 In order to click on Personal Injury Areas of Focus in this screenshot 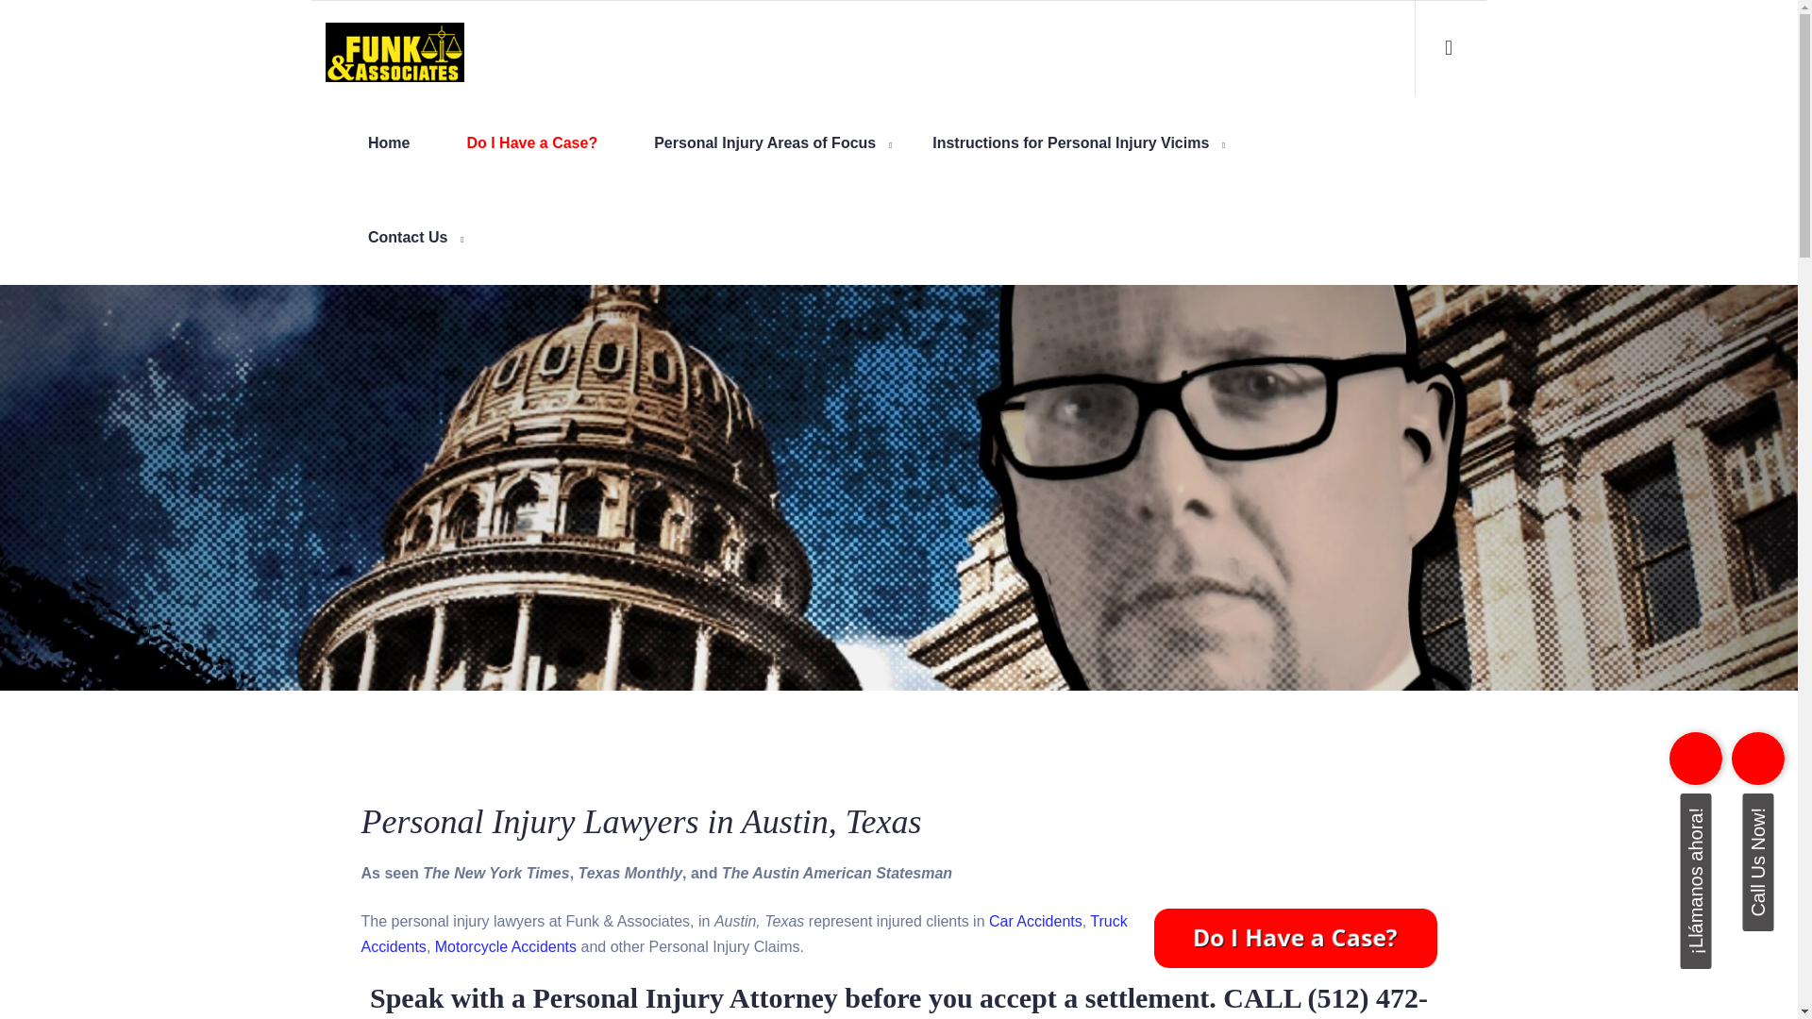, I will do `click(764, 142)`.